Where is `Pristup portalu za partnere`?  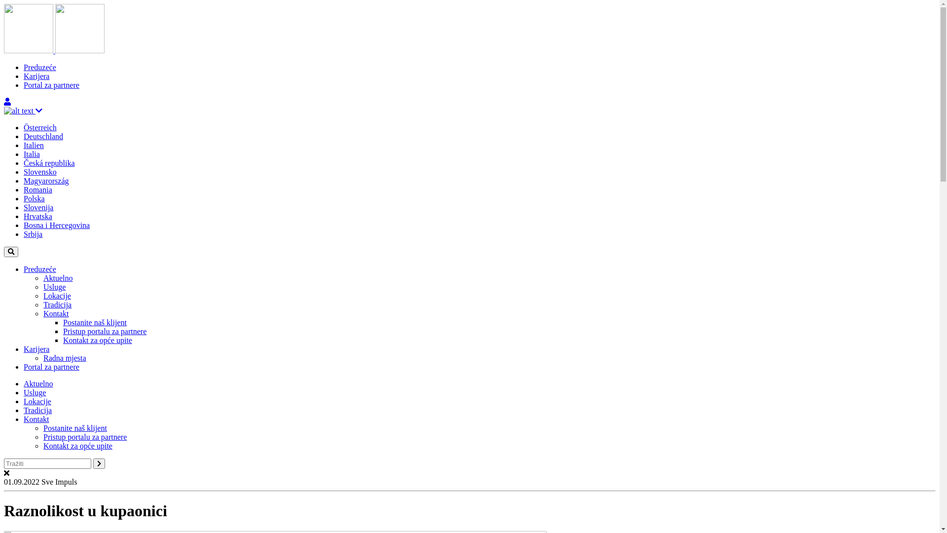
Pristup portalu za partnere is located at coordinates (105, 332).